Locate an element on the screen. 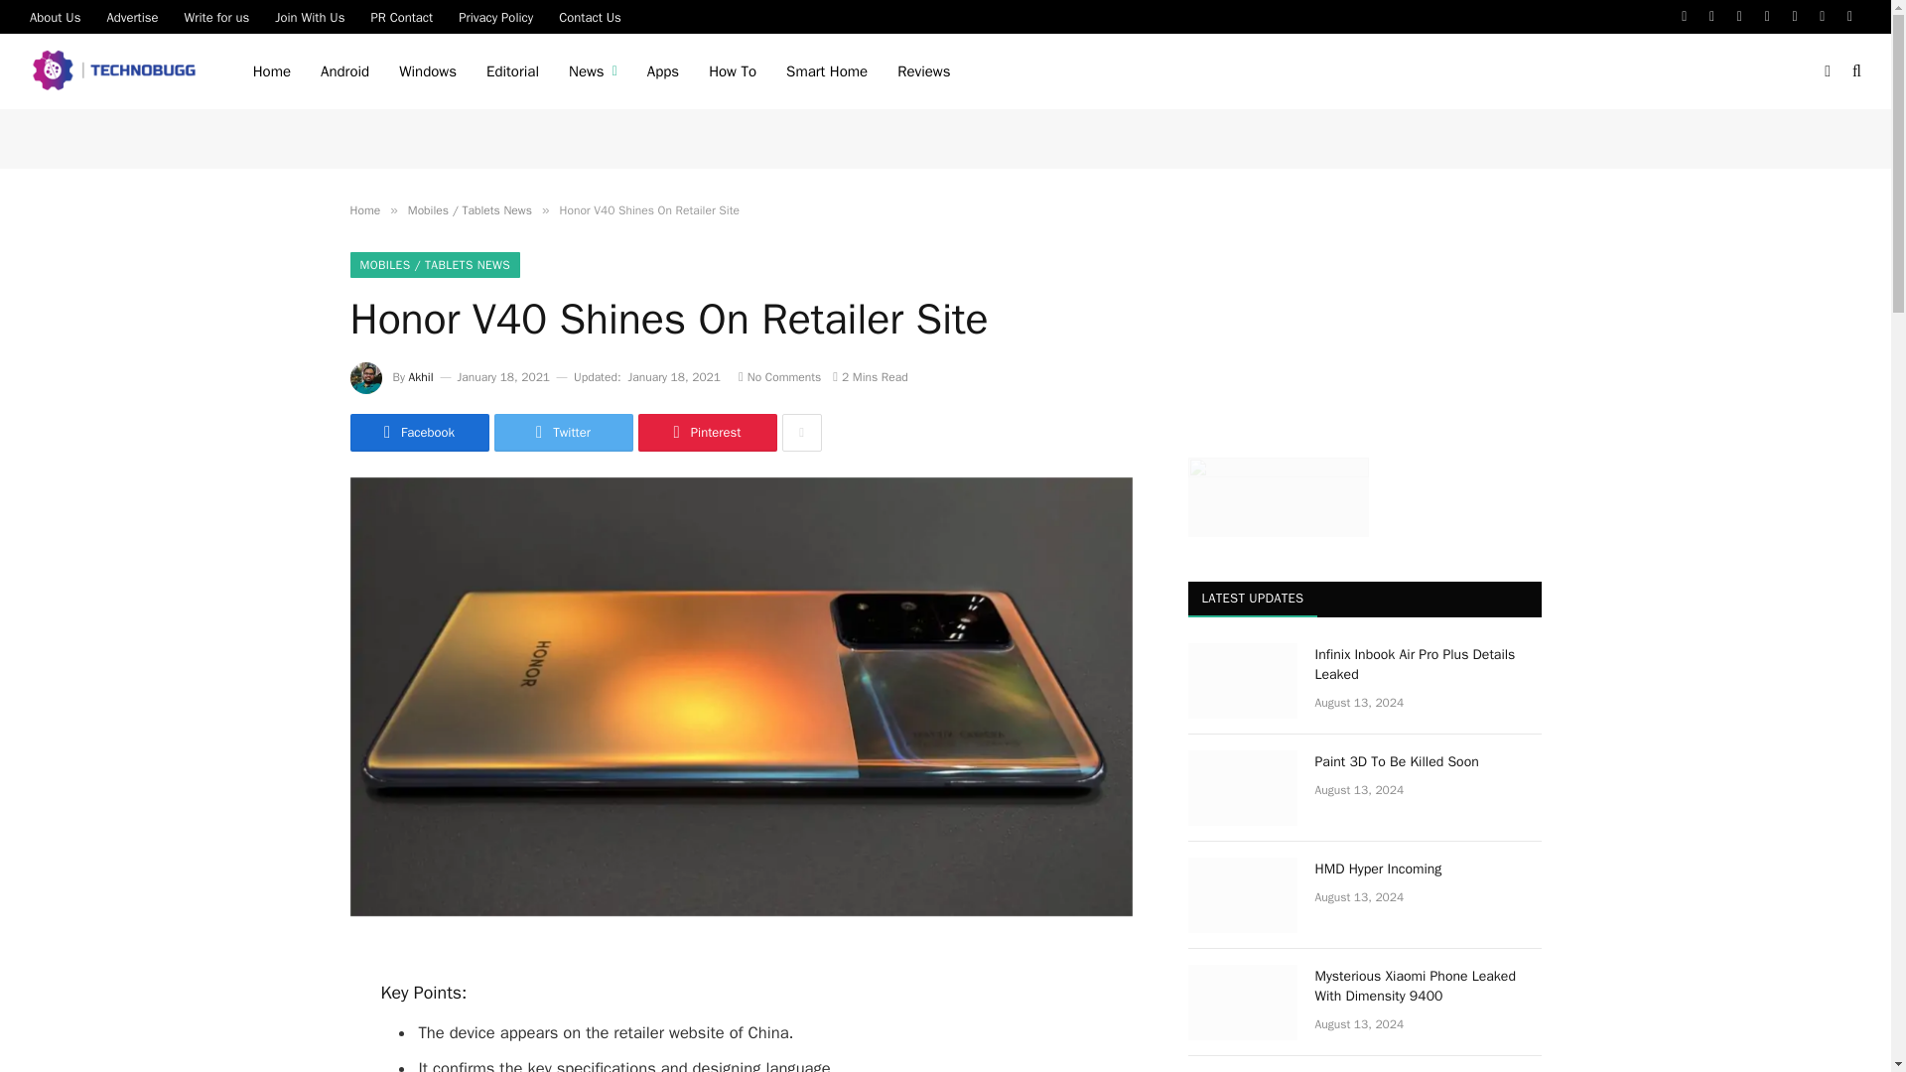  Share on Facebook is located at coordinates (418, 432).